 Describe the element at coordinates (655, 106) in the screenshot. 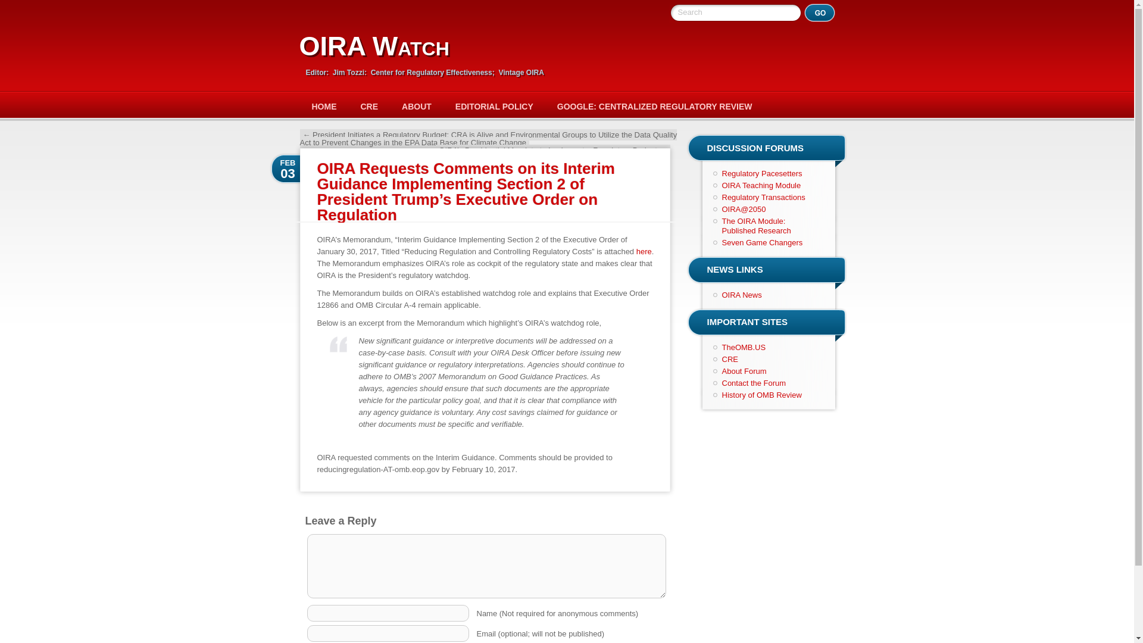

I see `GOOGLE: CENTRALIZED REGULATORY REVIEW` at that location.